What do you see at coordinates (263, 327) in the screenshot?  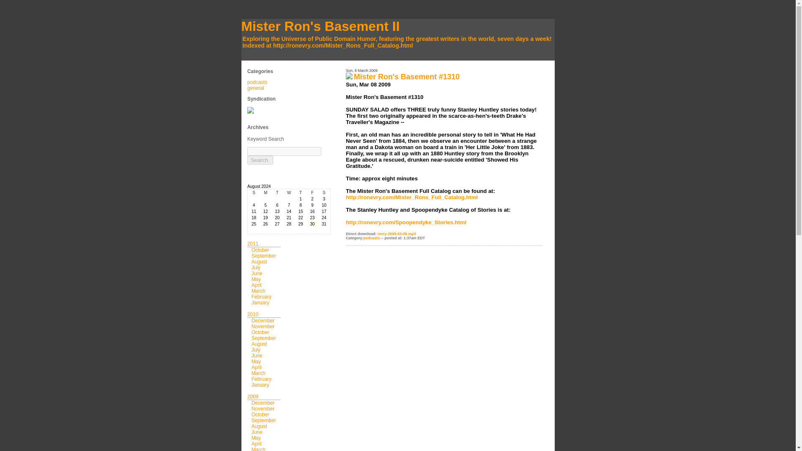 I see `November` at bounding box center [263, 327].